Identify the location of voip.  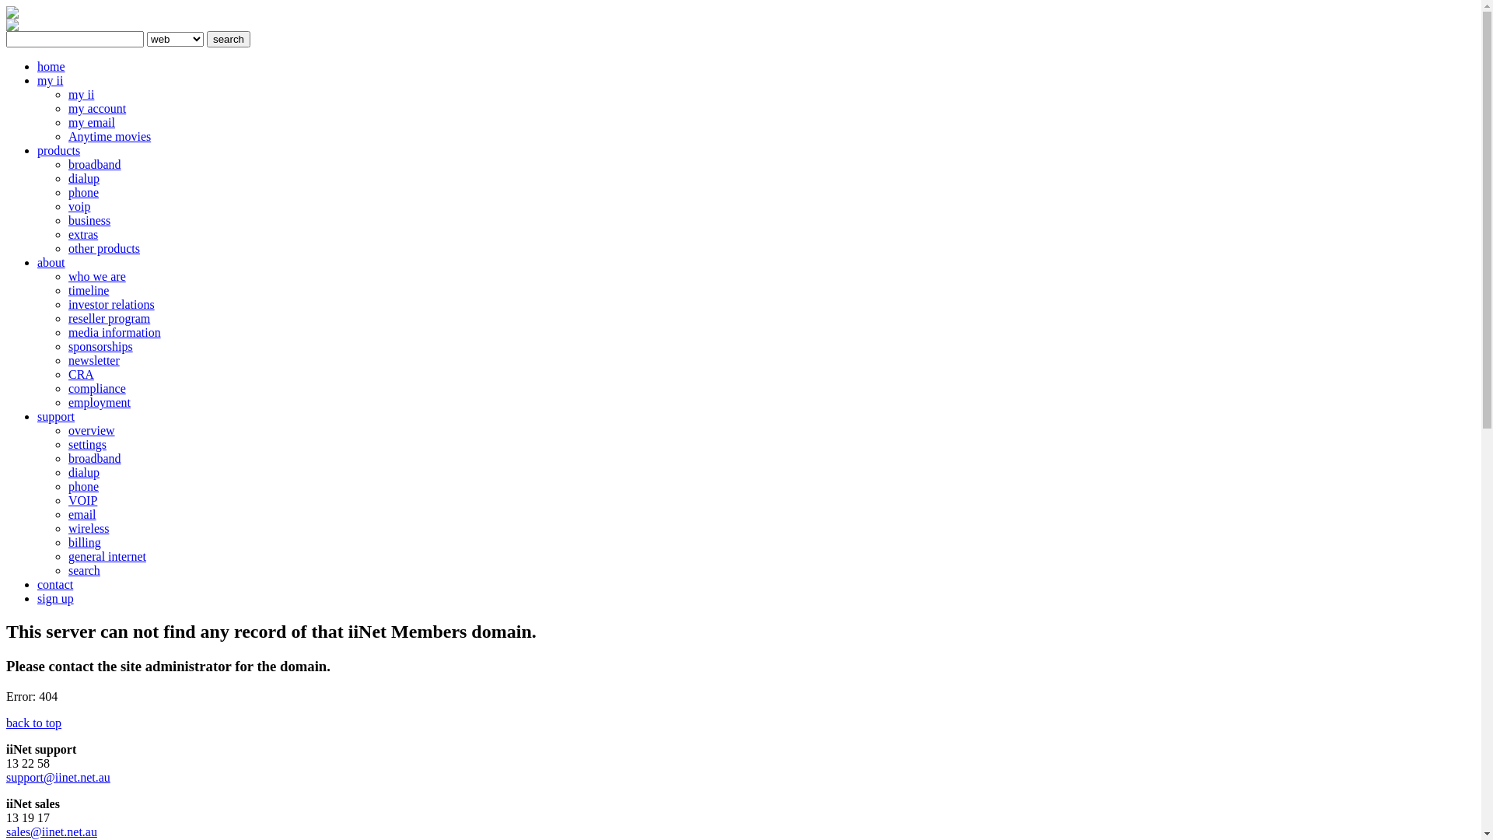
(79, 207).